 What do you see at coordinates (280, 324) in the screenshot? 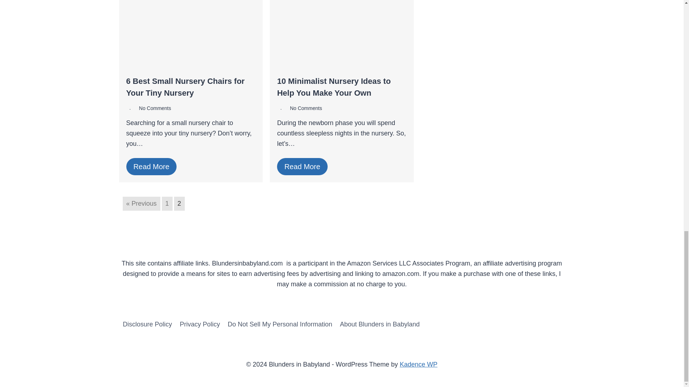
I see `Do Not Sell My Personal Information` at bounding box center [280, 324].